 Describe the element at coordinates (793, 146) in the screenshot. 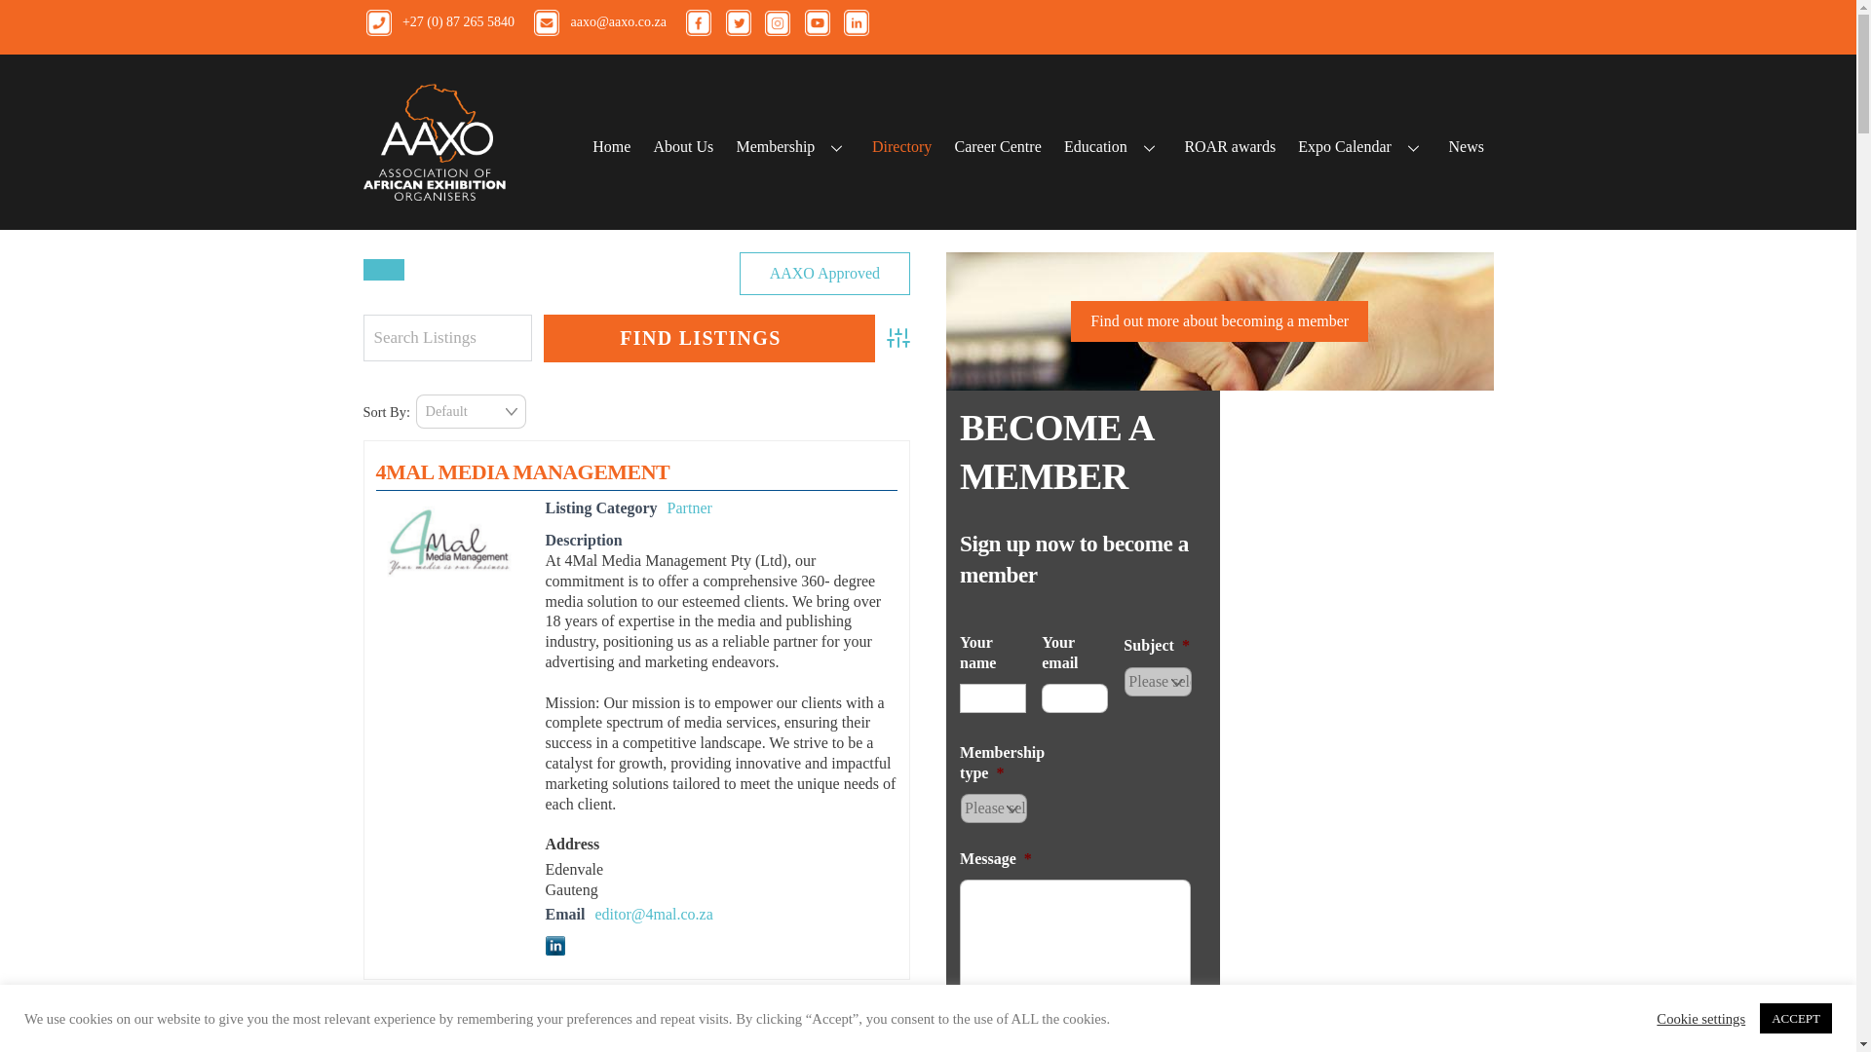

I see `Membership` at that location.